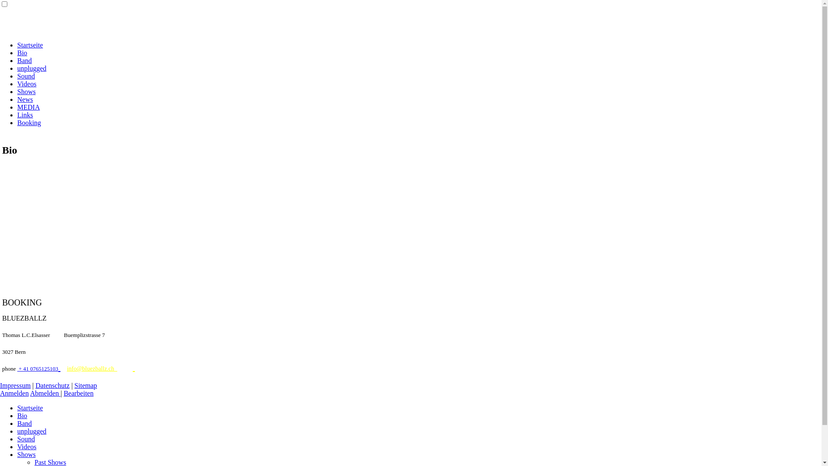  Describe the element at coordinates (60, 368) in the screenshot. I see ` ` at that location.